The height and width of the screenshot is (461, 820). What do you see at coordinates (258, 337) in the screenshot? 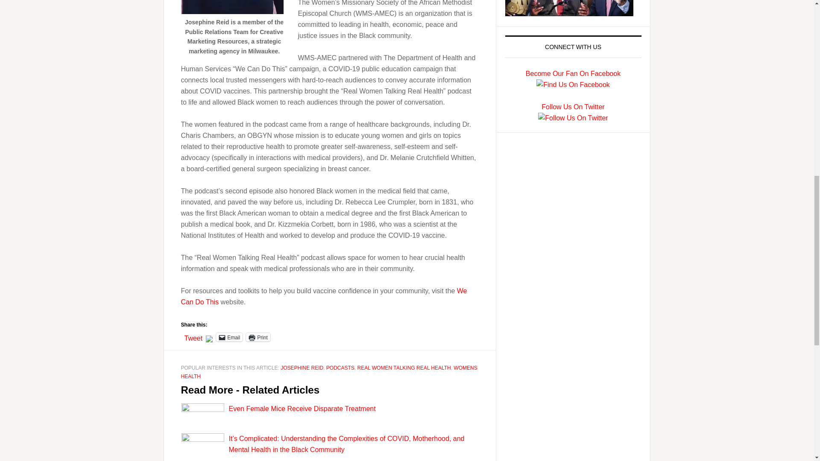
I see `Click to print` at bounding box center [258, 337].